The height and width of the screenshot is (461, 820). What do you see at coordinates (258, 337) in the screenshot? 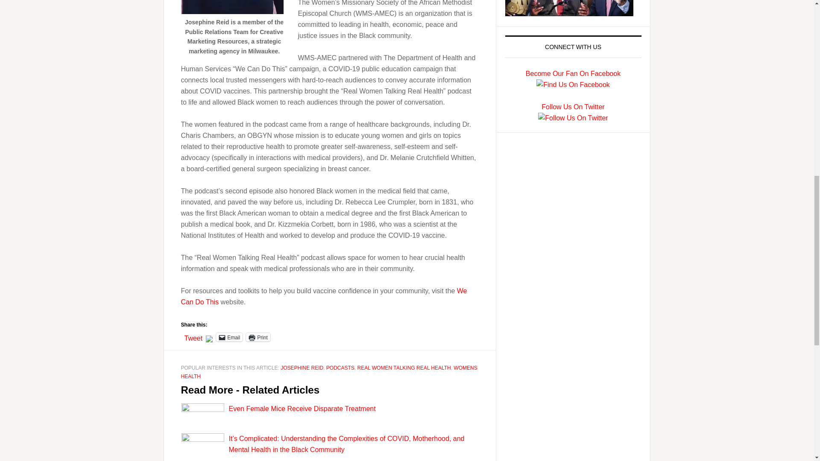
I see `Click to print` at bounding box center [258, 337].